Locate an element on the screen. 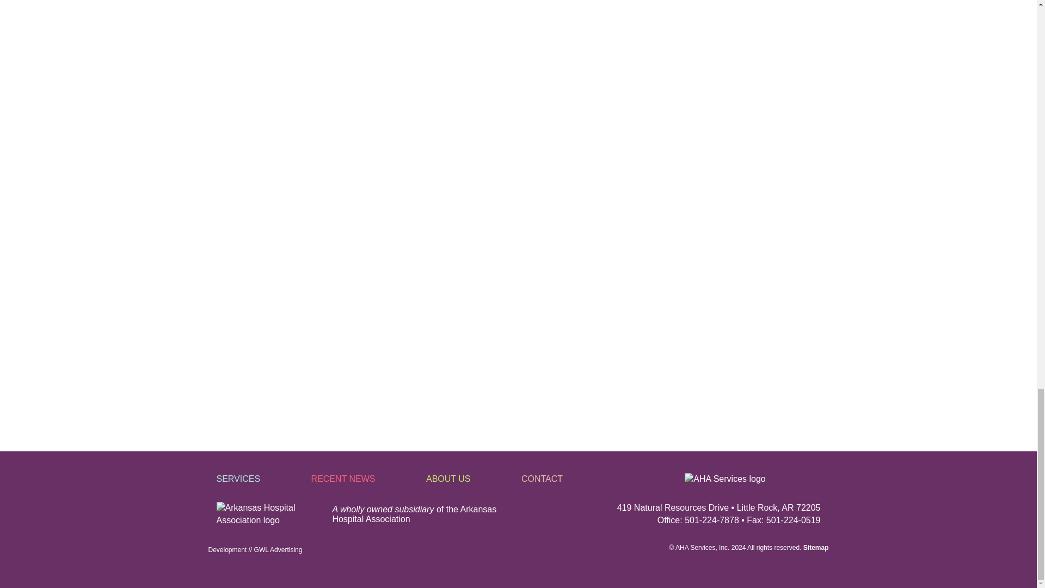 The height and width of the screenshot is (588, 1045). ABOUT US is located at coordinates (474, 479).